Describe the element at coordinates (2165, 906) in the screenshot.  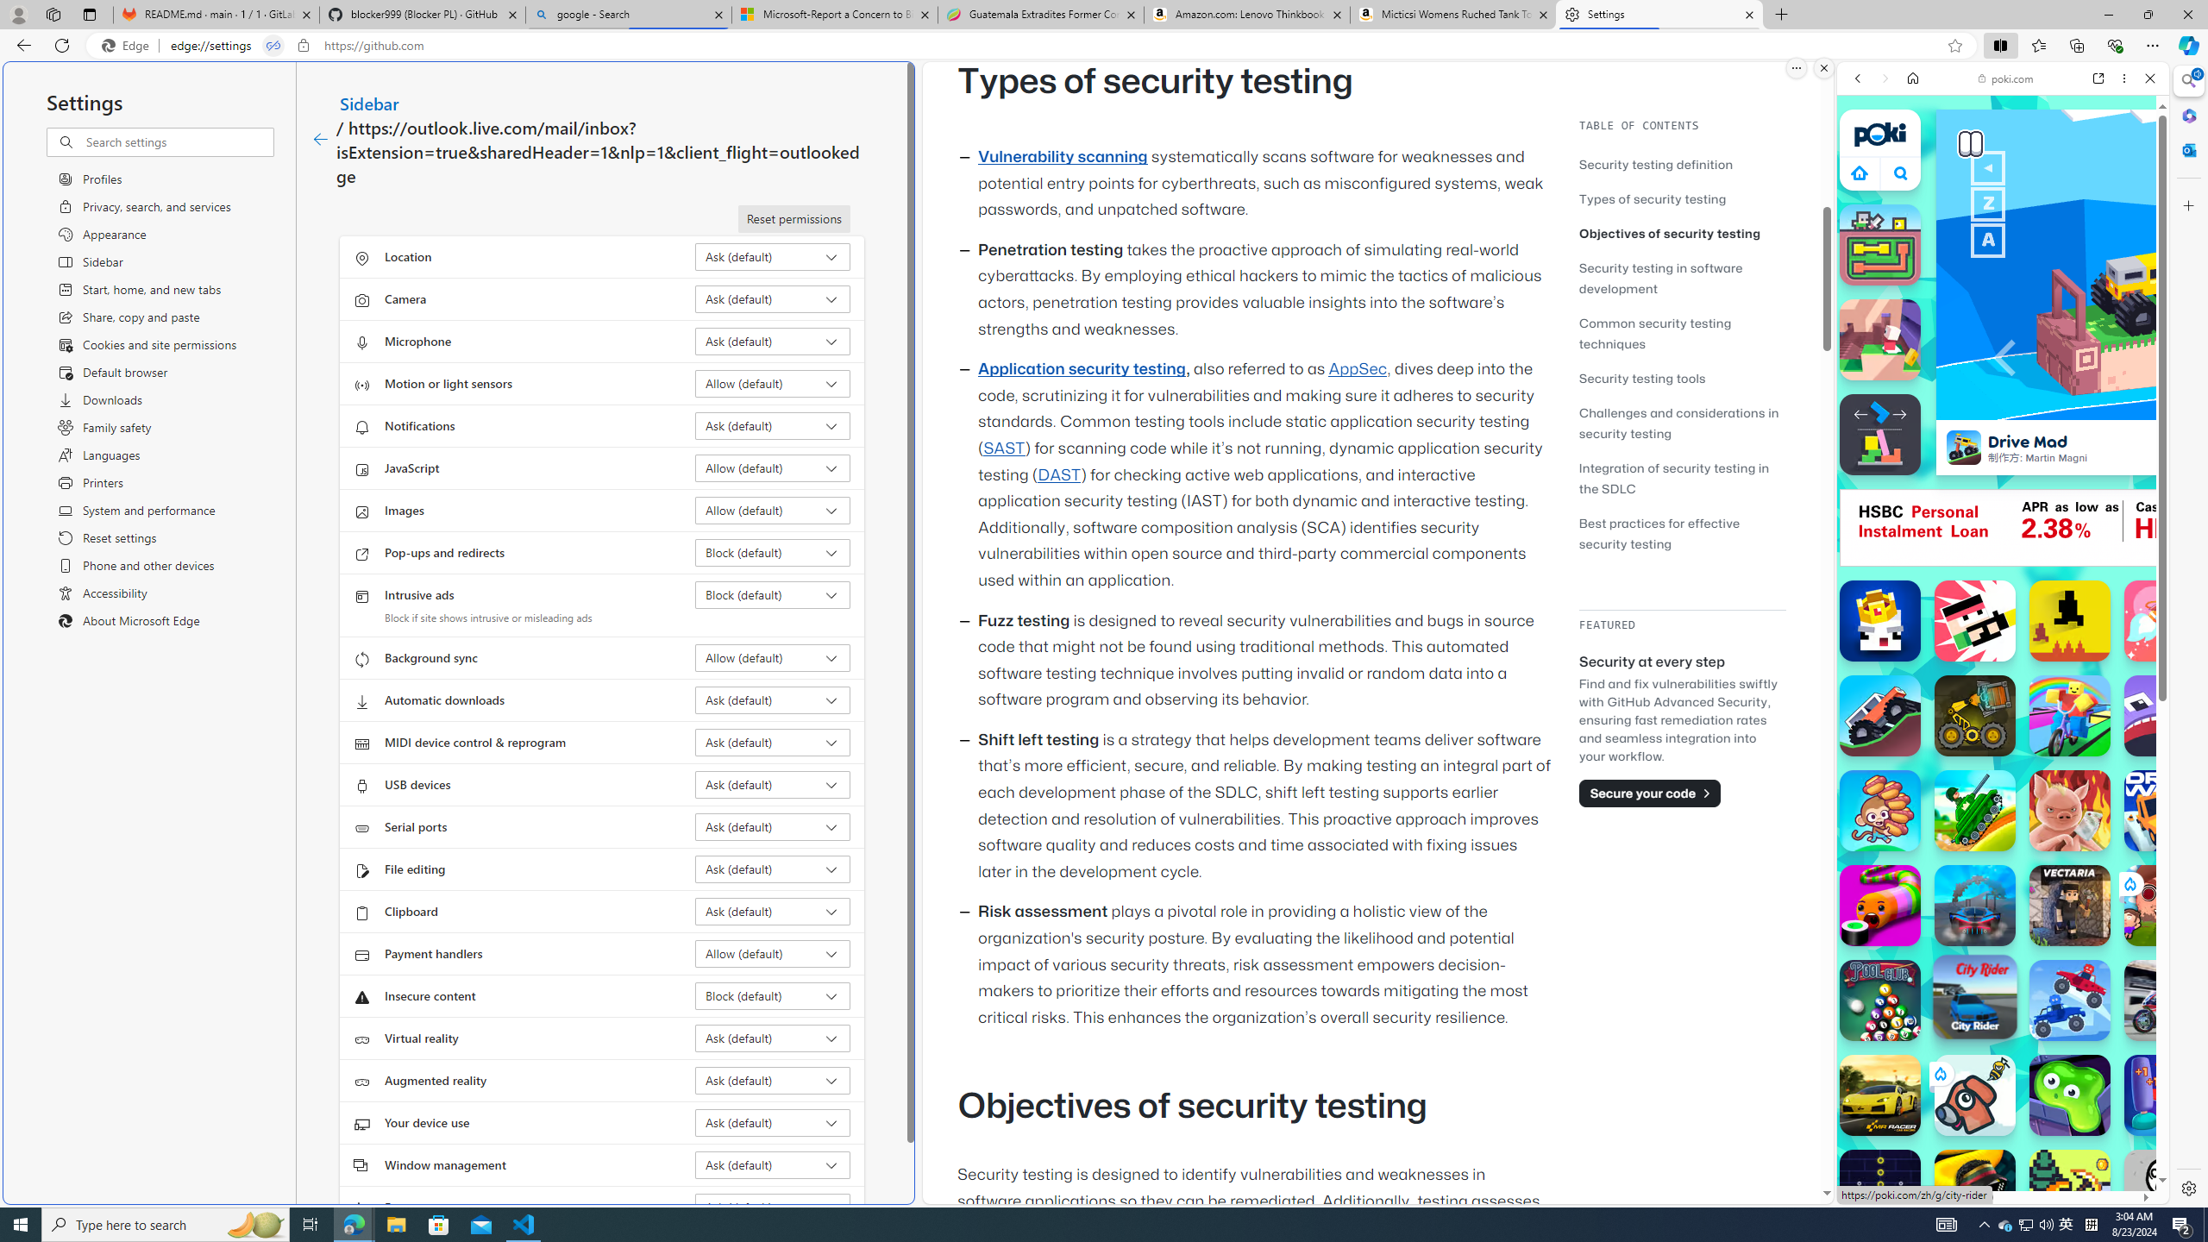
I see `Eat the world Eat the world` at that location.